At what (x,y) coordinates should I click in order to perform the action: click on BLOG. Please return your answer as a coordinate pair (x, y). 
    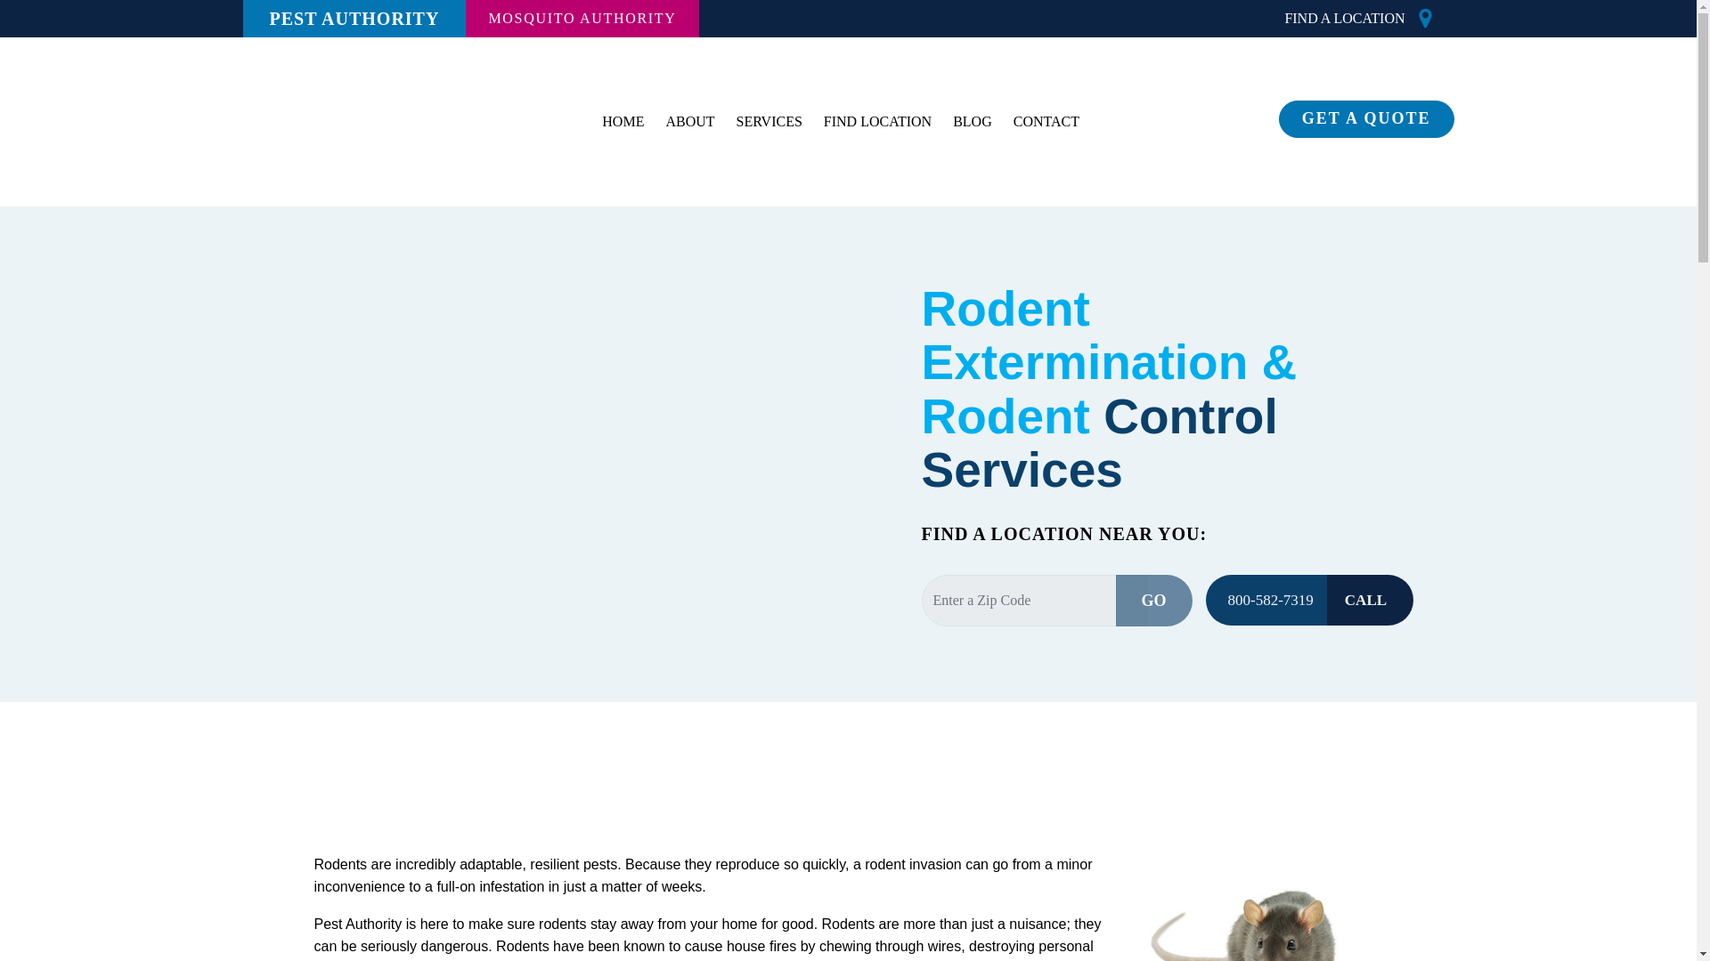
    Looking at the image, I should click on (972, 122).